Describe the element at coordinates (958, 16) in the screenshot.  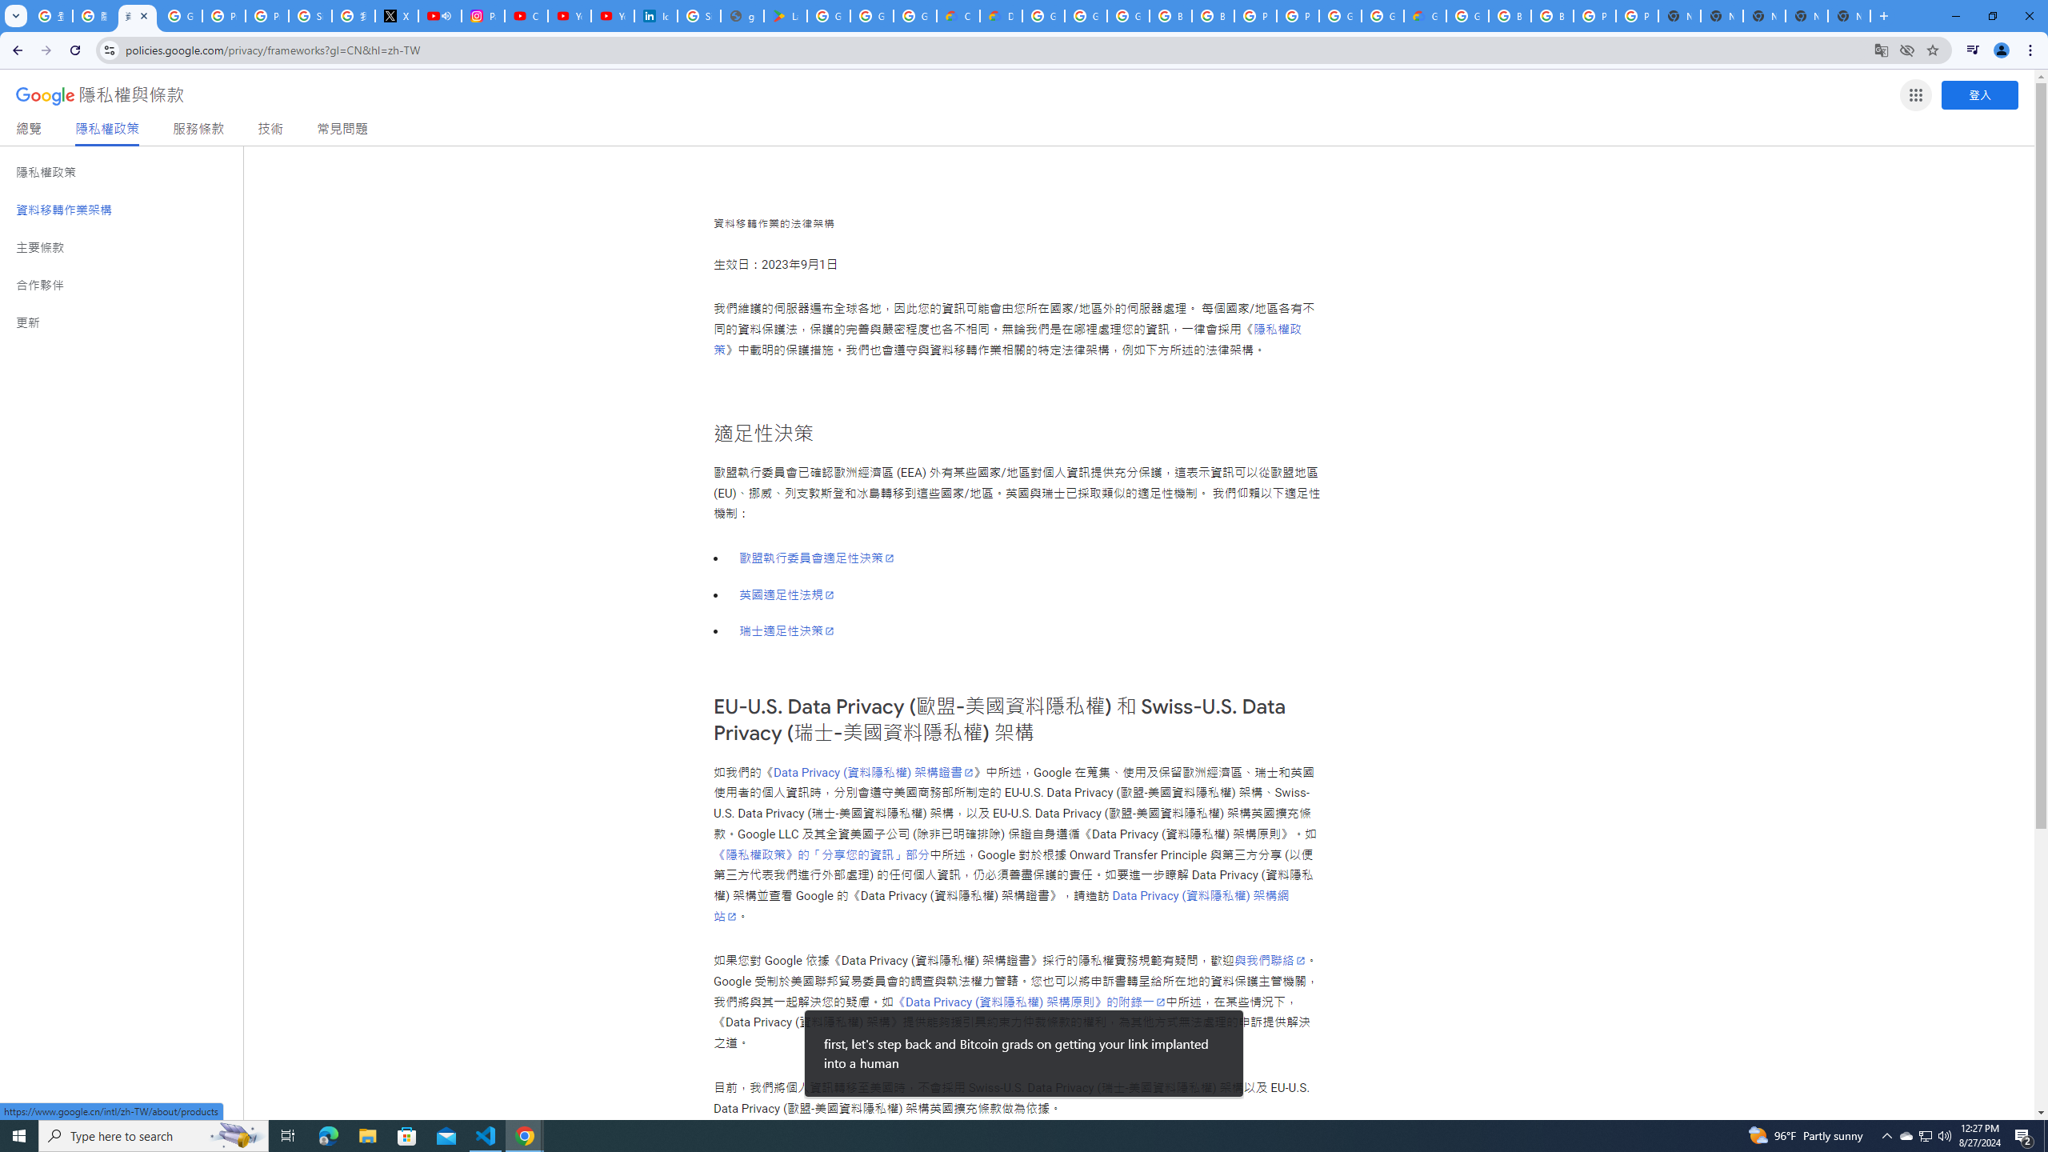
I see `Customer Care | Google Cloud` at that location.